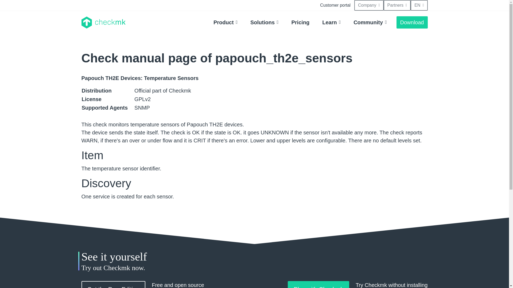  What do you see at coordinates (335, 5) in the screenshot?
I see `Customer portal` at bounding box center [335, 5].